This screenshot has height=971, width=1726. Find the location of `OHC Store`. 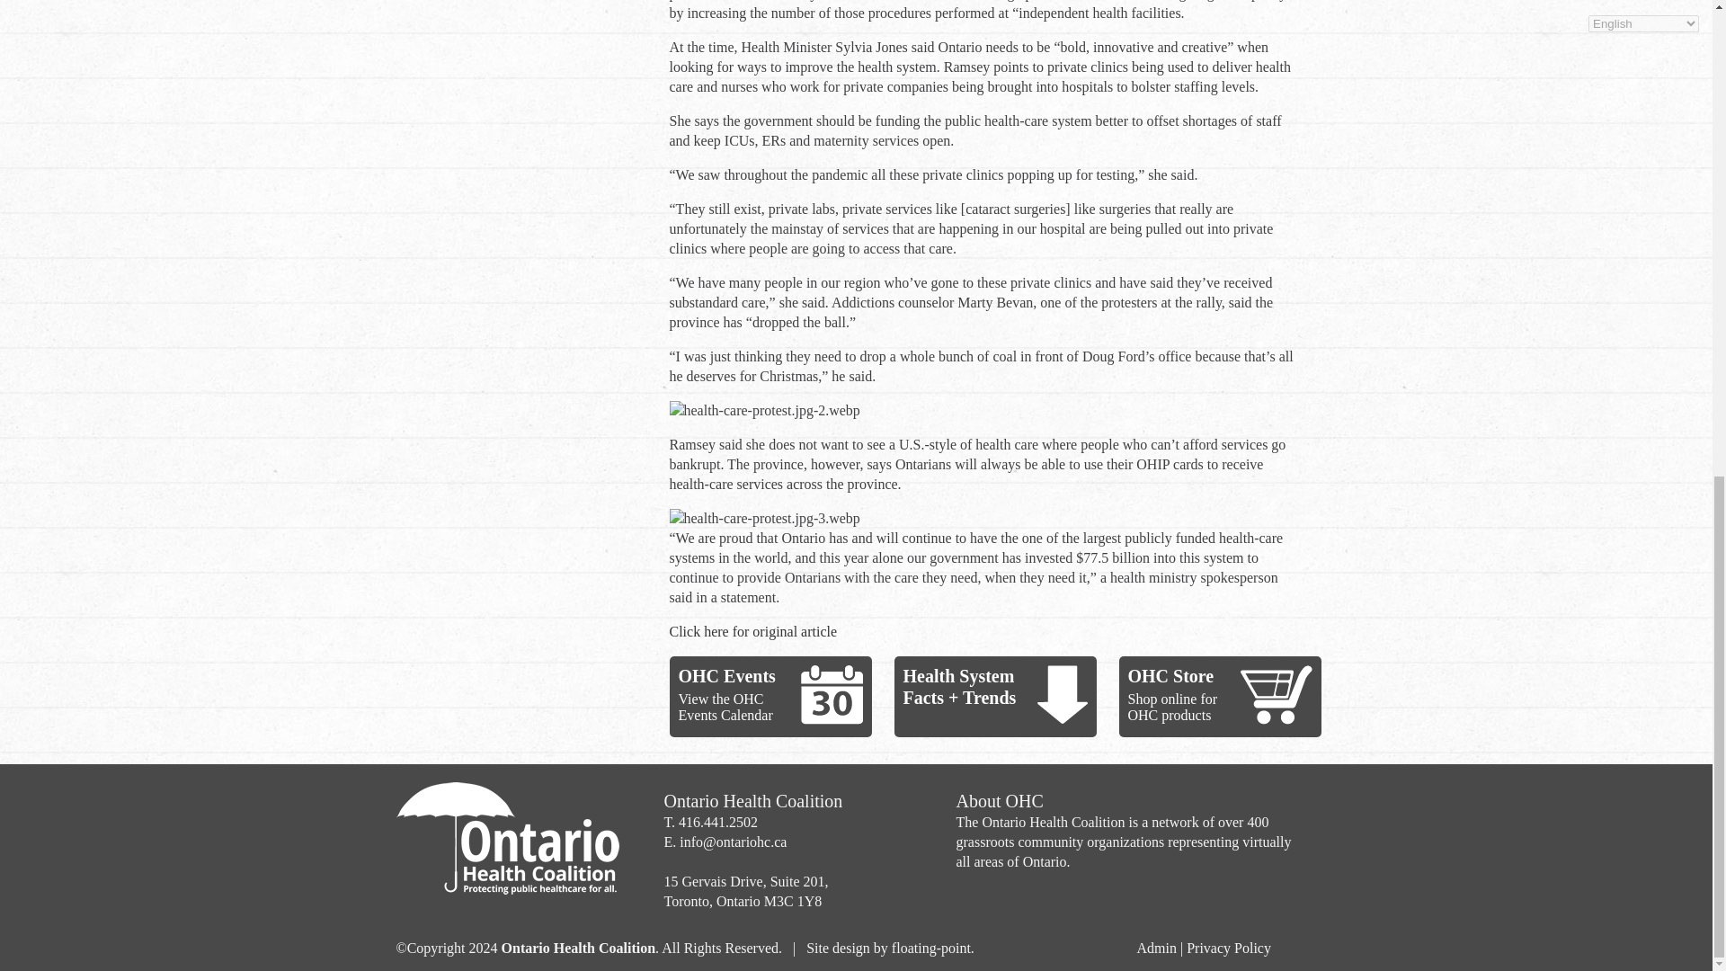

OHC Store is located at coordinates (1170, 675).